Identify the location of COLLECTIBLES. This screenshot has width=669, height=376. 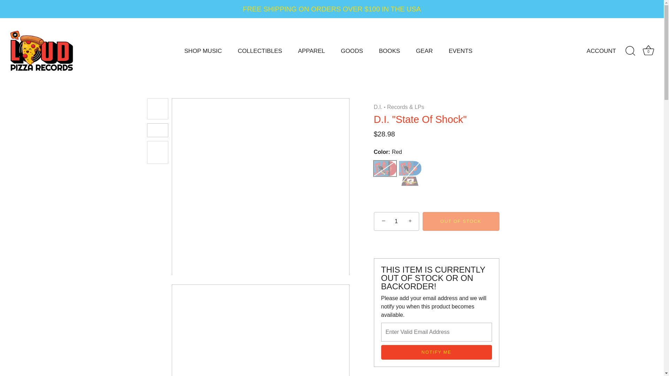
(260, 51).